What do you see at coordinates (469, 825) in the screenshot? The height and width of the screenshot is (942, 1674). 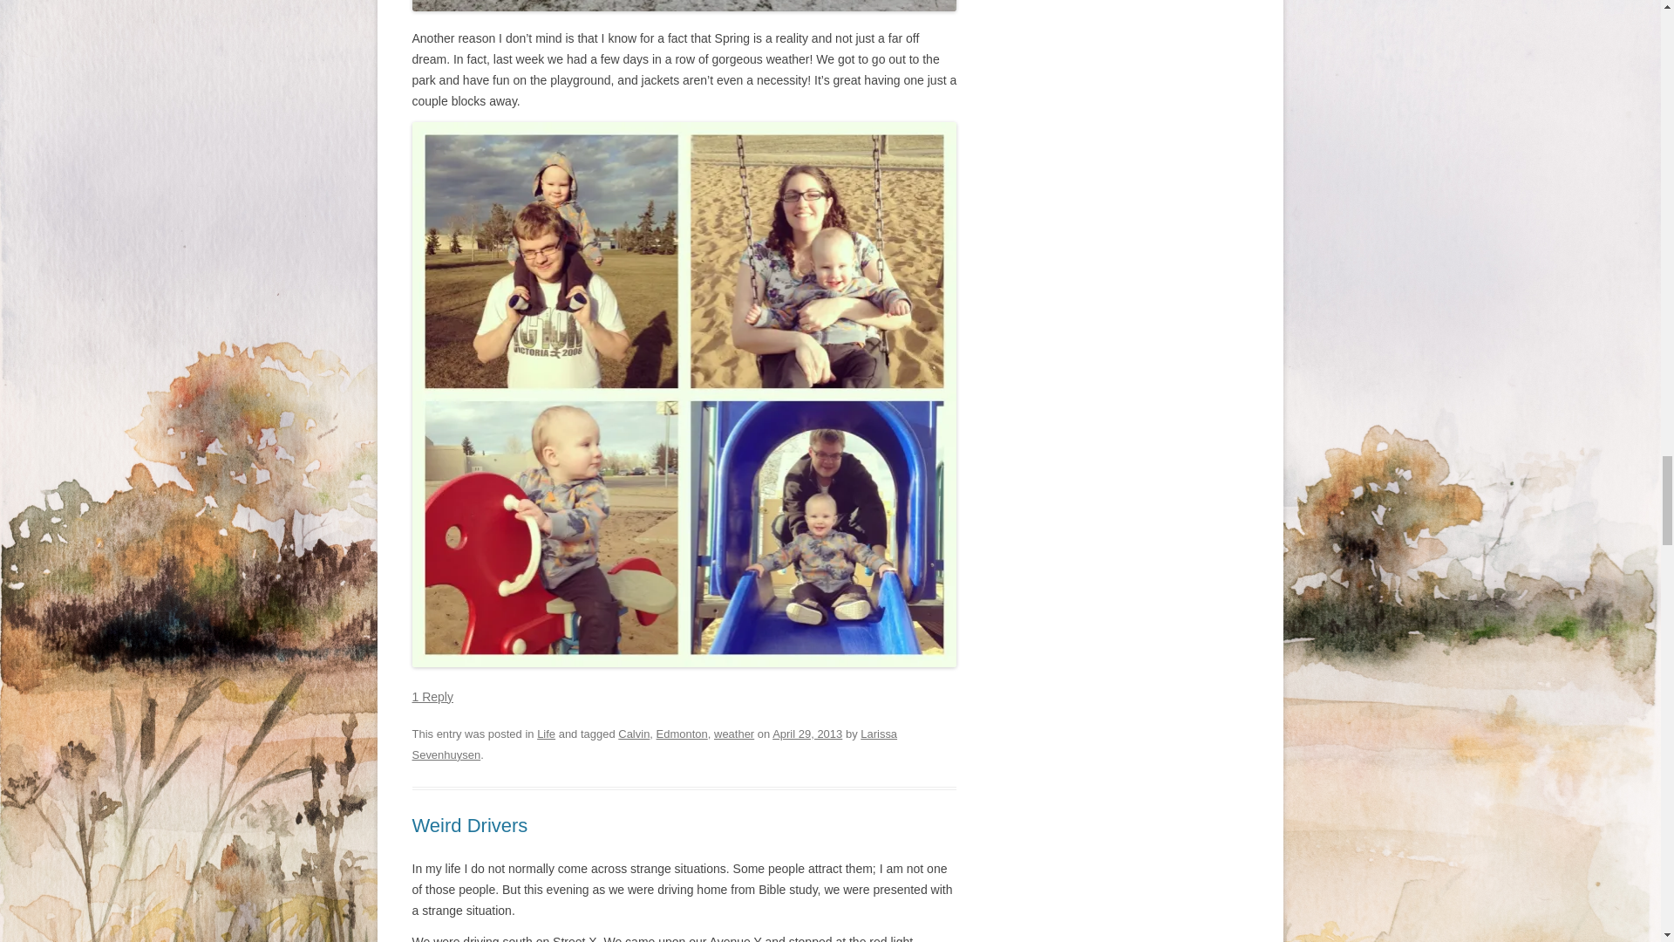 I see `Permalink to Weird Drivers` at bounding box center [469, 825].